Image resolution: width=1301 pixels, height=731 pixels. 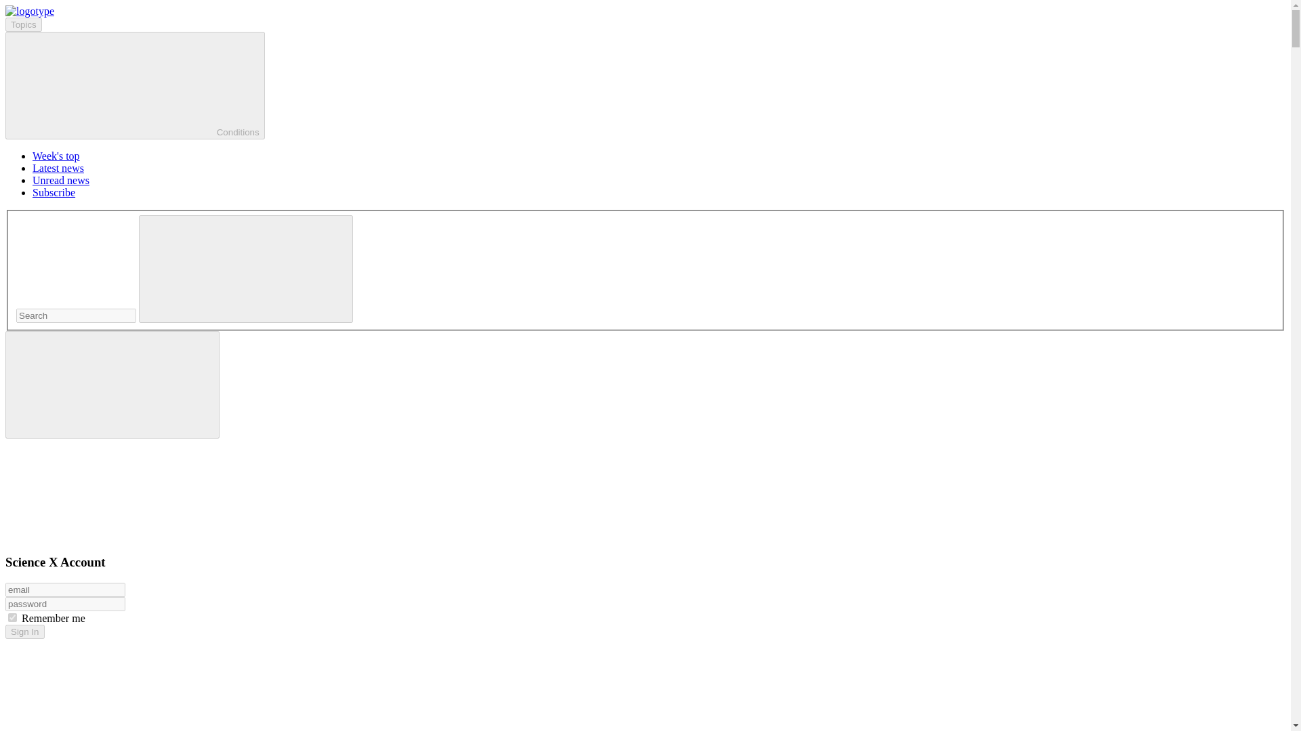 I want to click on Sign In, so click(x=24, y=632).